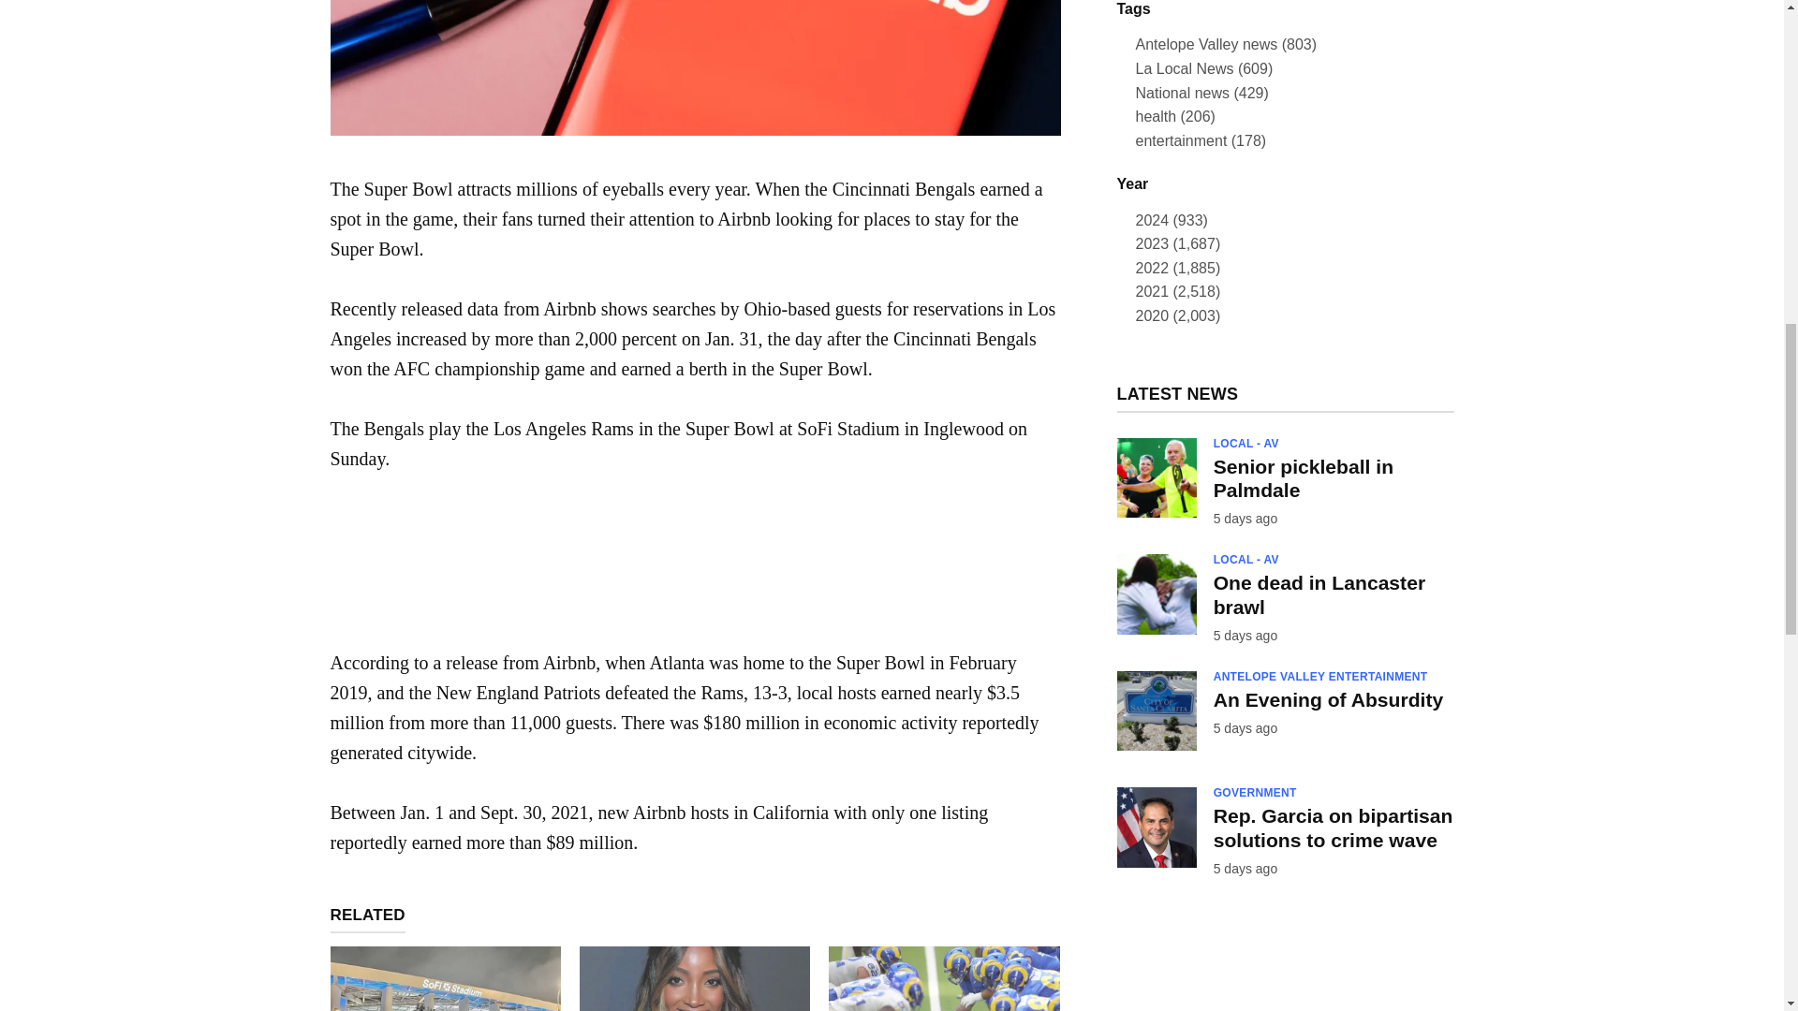 The height and width of the screenshot is (1011, 1798). I want to click on Mickey Guyton will perform national anthem at Super Bowl, so click(695, 978).